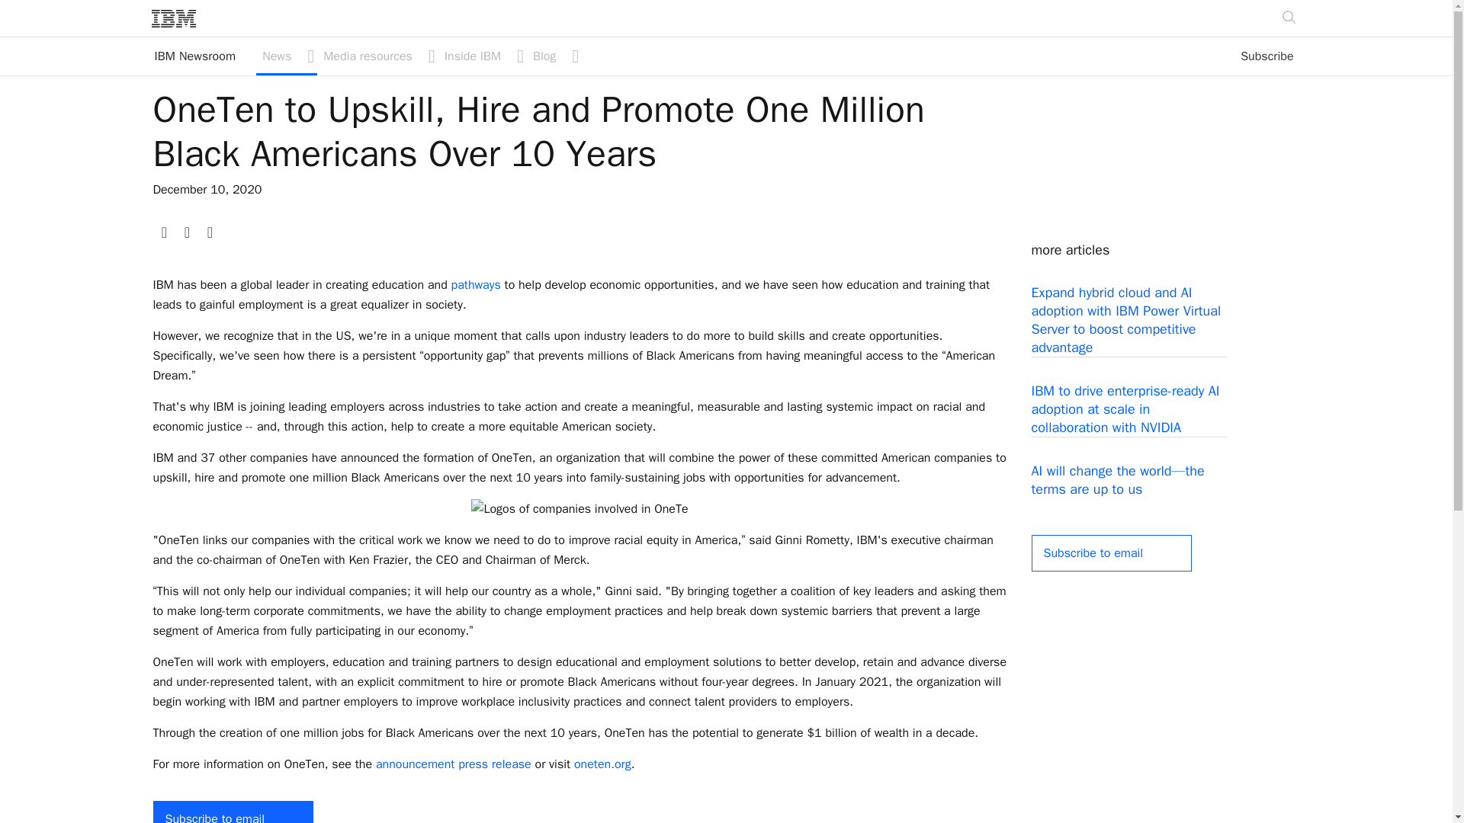 This screenshot has width=1464, height=823. What do you see at coordinates (287, 56) in the screenshot?
I see `Inside IBM` at bounding box center [287, 56].